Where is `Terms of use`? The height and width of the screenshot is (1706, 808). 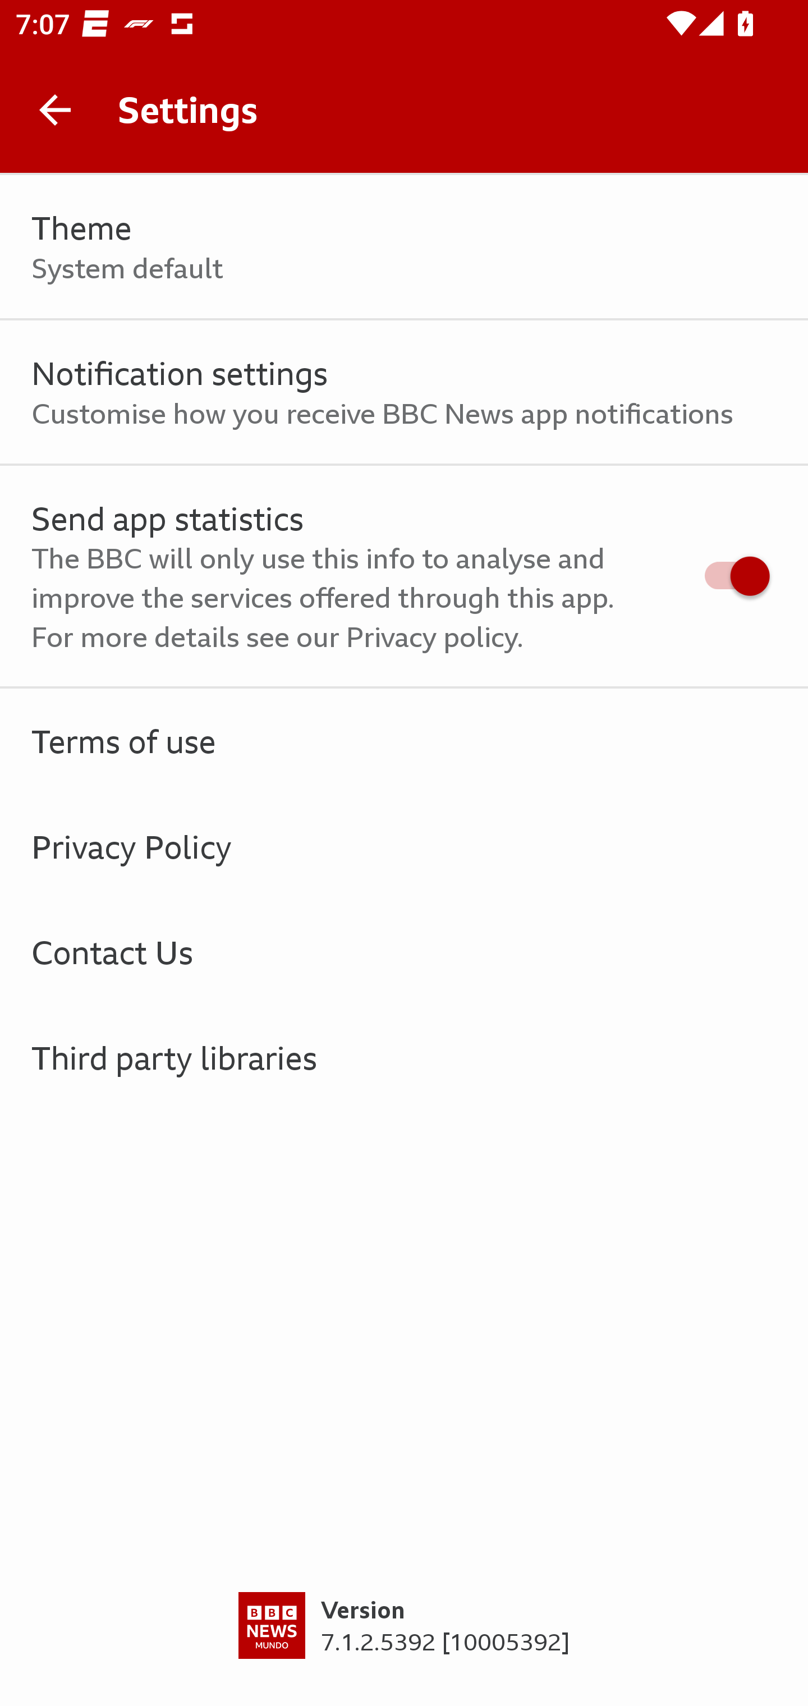
Terms of use is located at coordinates (404, 741).